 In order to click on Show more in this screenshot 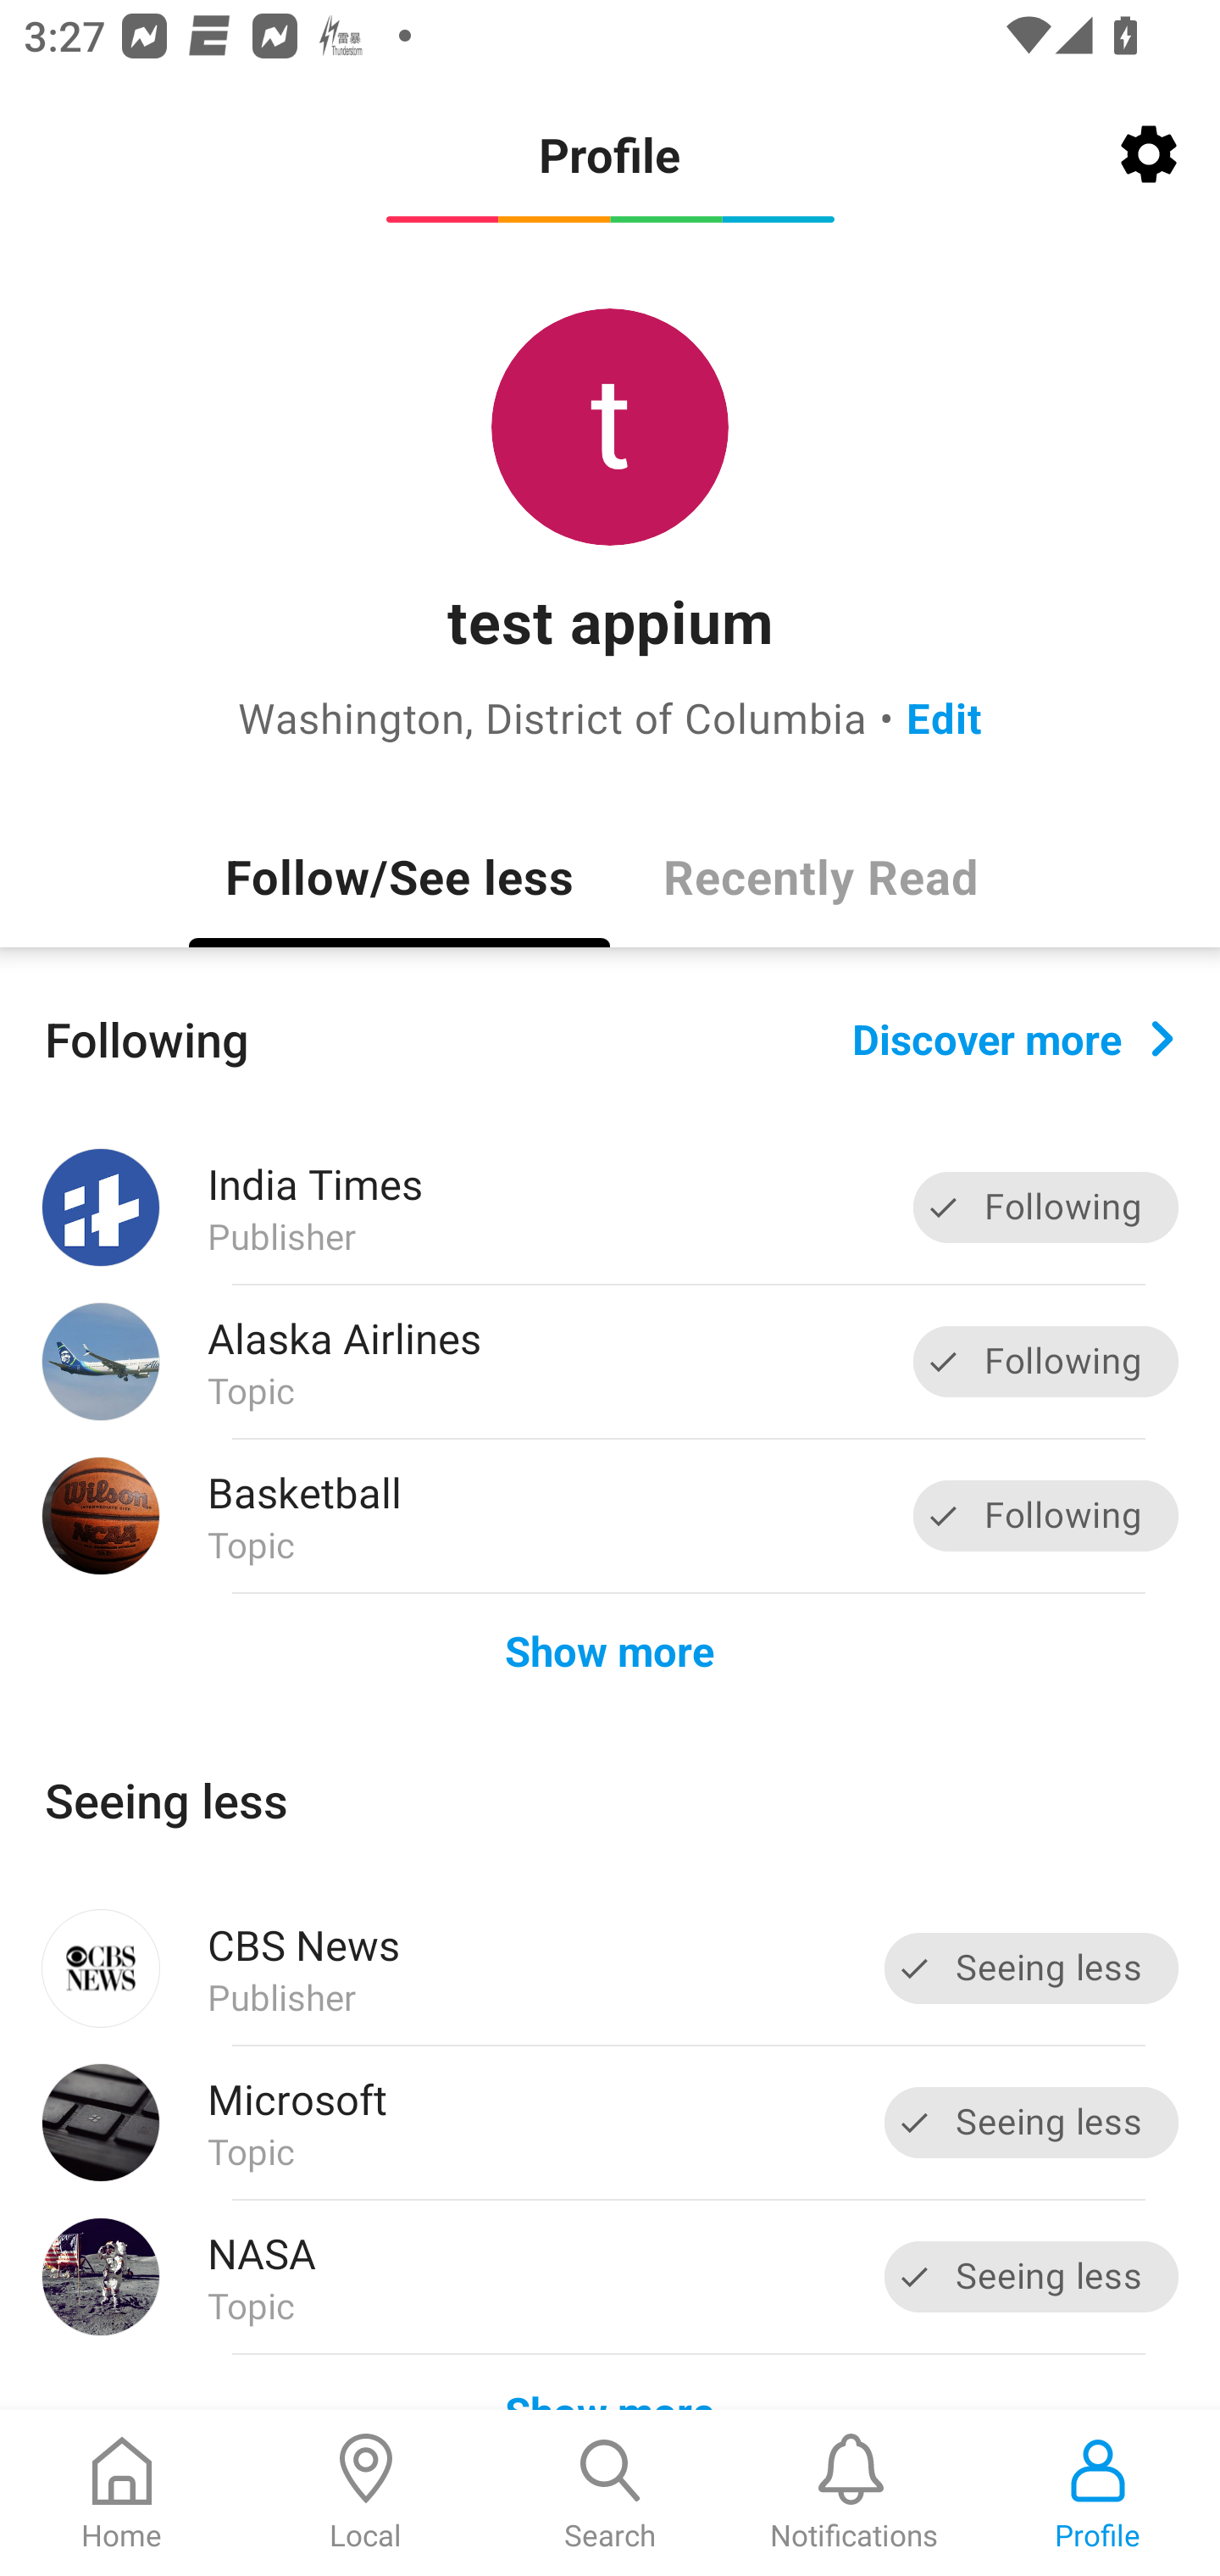, I will do `click(610, 1649)`.